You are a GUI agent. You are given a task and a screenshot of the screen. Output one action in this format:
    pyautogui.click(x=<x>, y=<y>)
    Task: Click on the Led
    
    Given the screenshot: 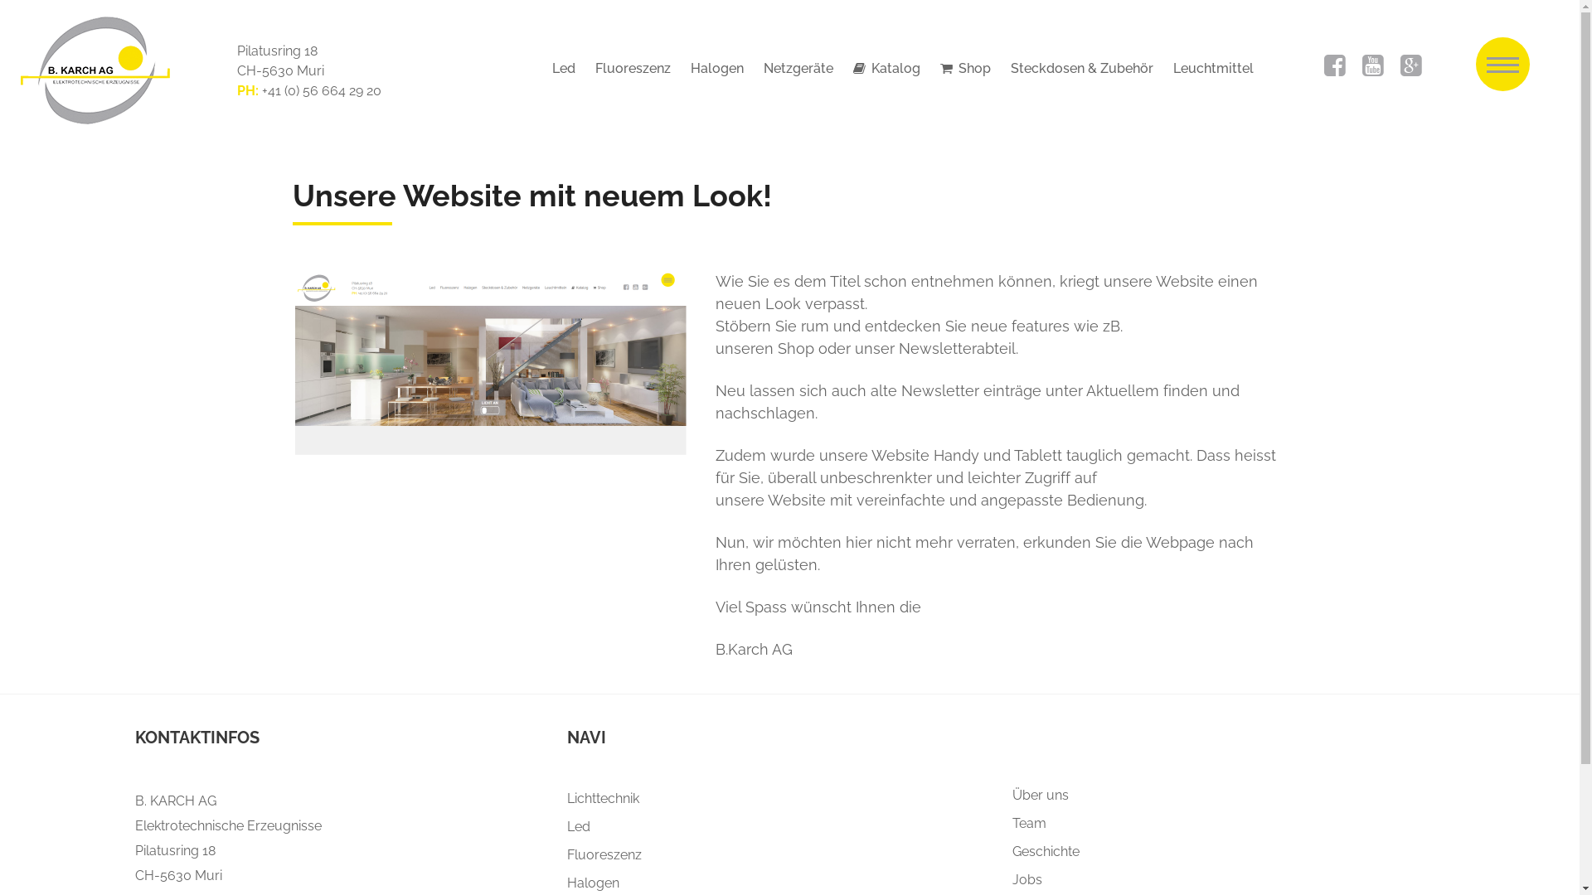 What is the action you would take?
    pyautogui.click(x=564, y=68)
    